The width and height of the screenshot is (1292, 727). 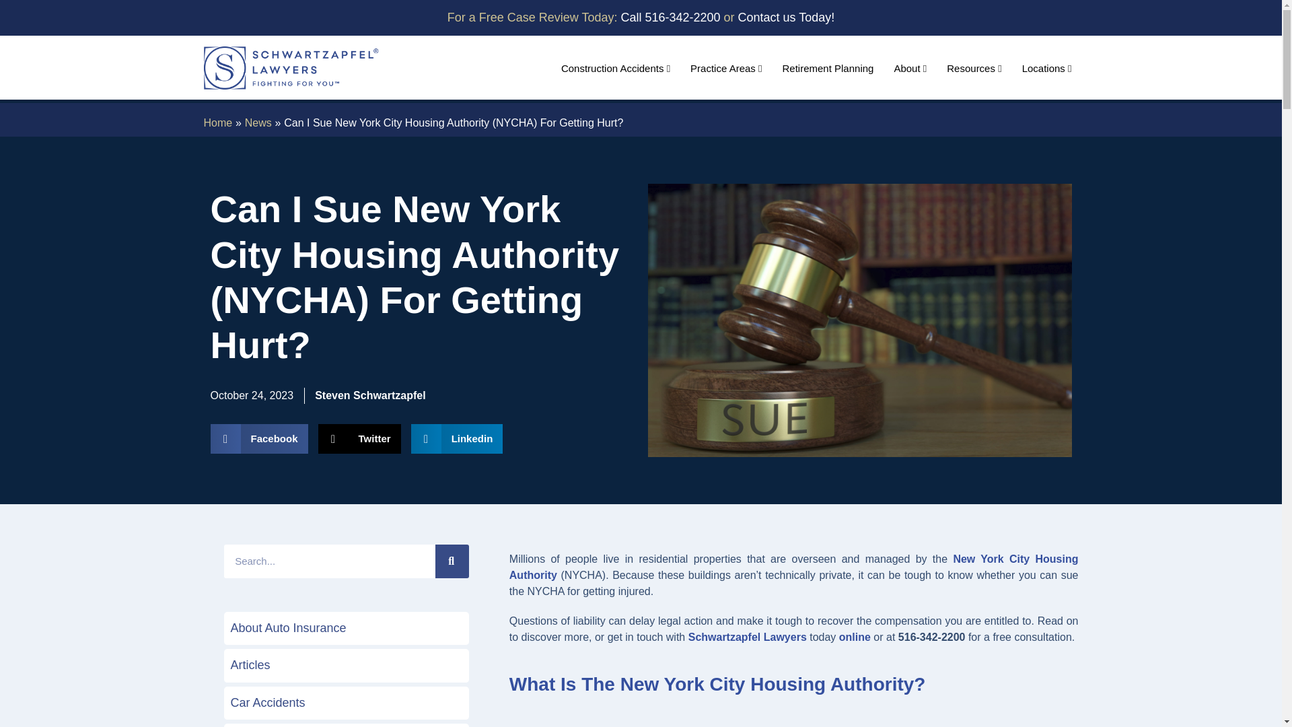 I want to click on About, so click(x=910, y=65).